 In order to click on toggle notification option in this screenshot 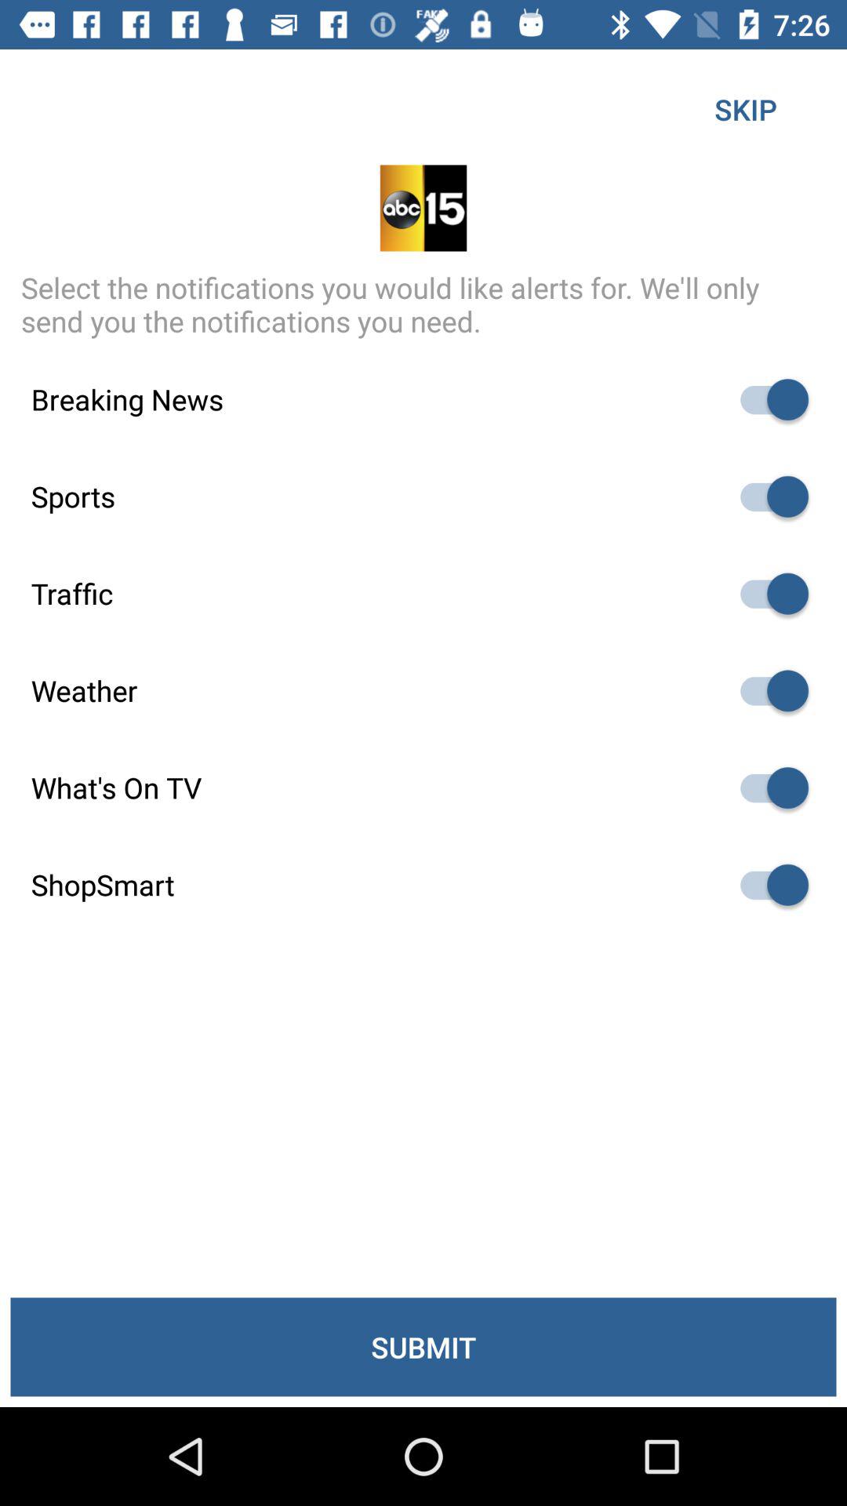, I will do `click(767, 400)`.